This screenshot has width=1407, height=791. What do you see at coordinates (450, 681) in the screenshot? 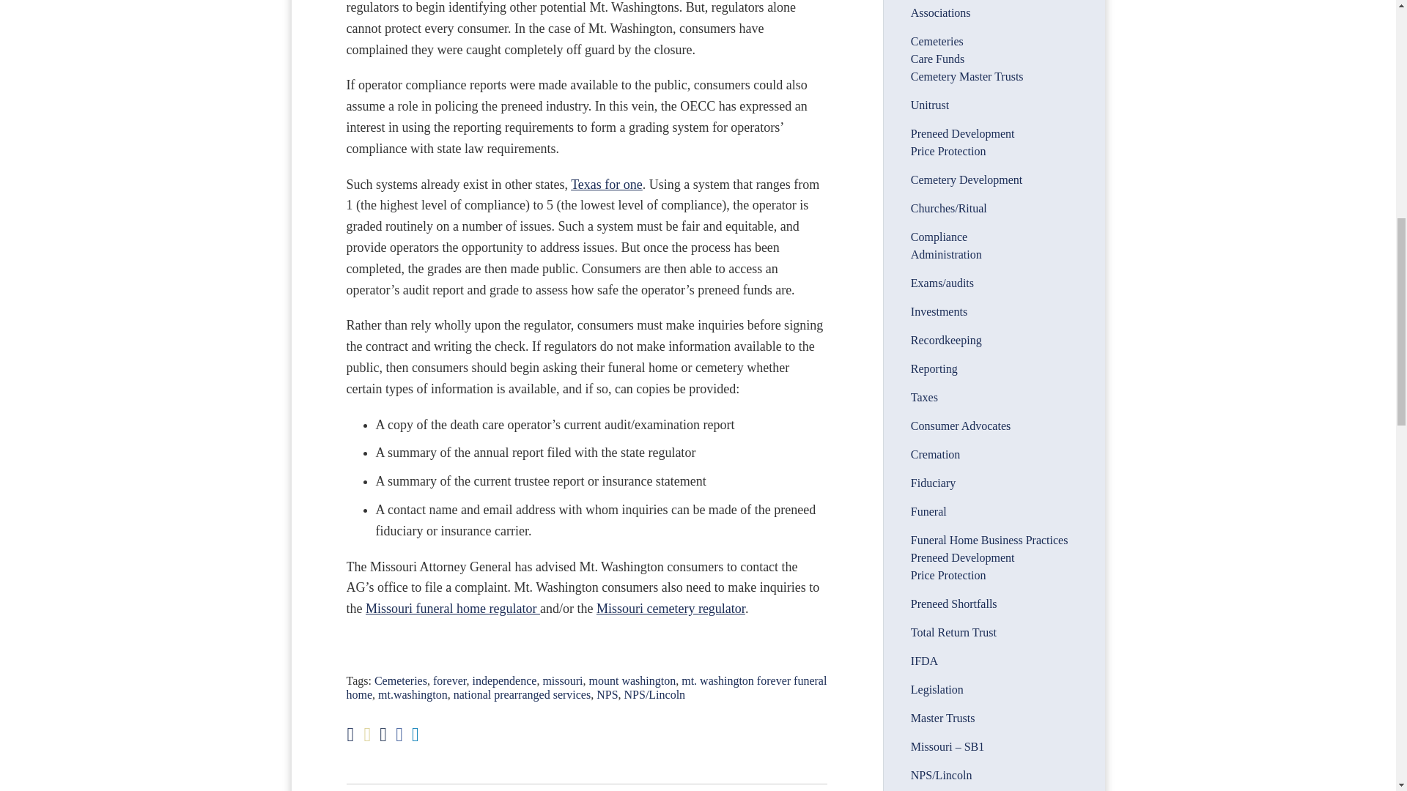
I see `forever` at bounding box center [450, 681].